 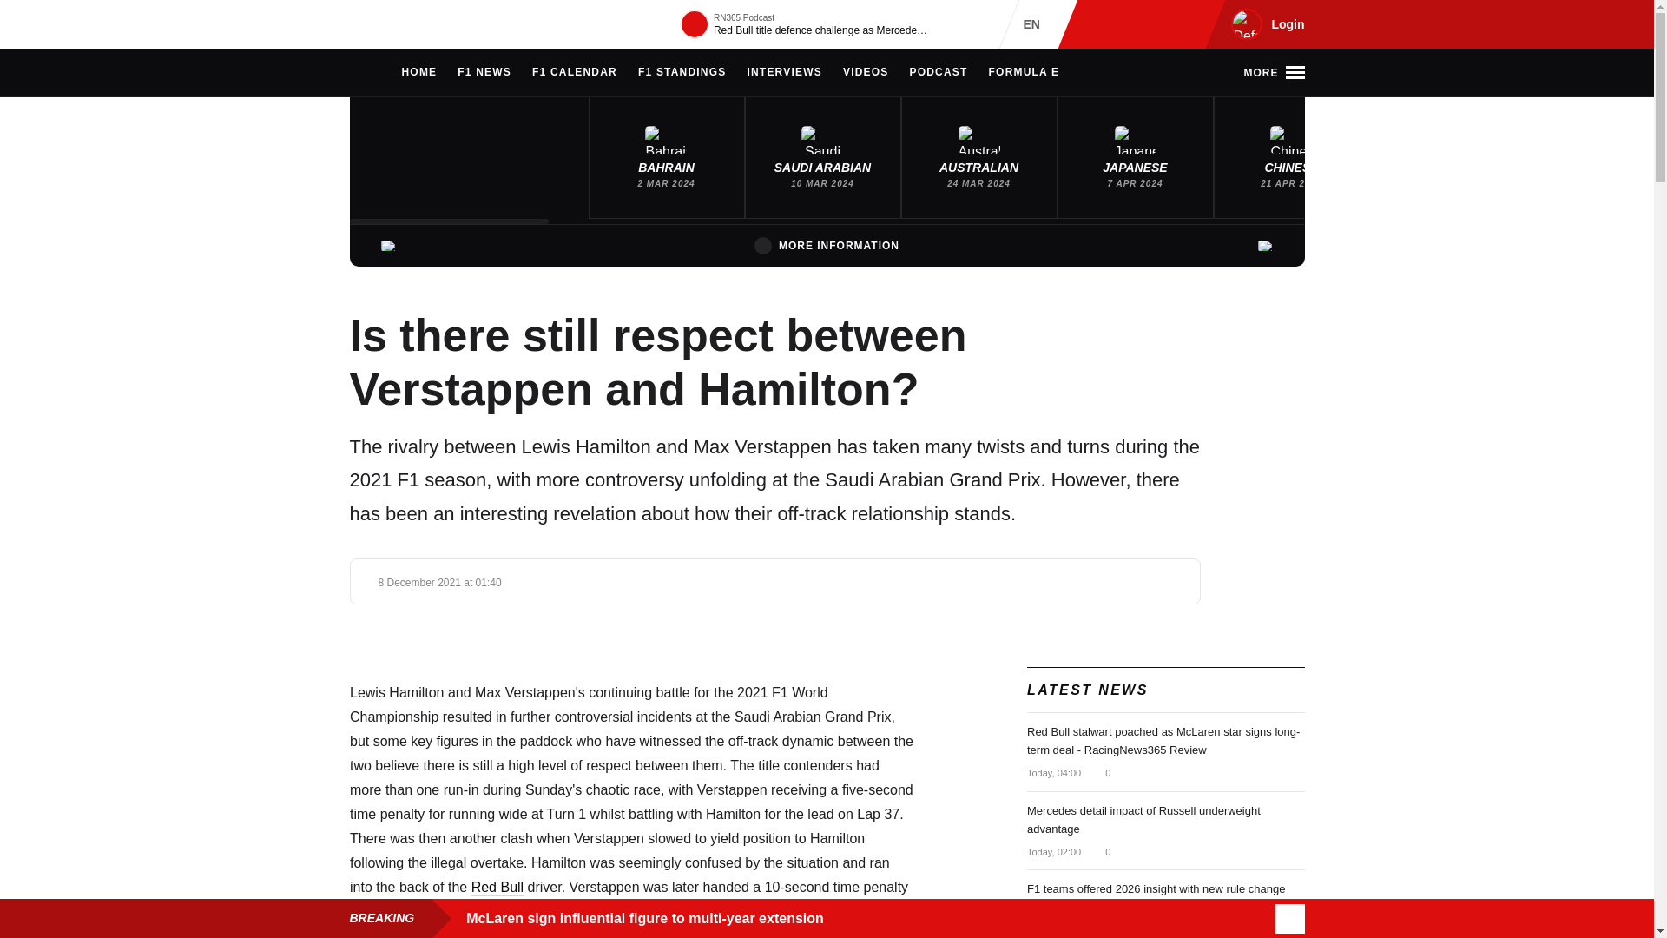 I want to click on RacingNews365 on X, so click(x=1157, y=24).